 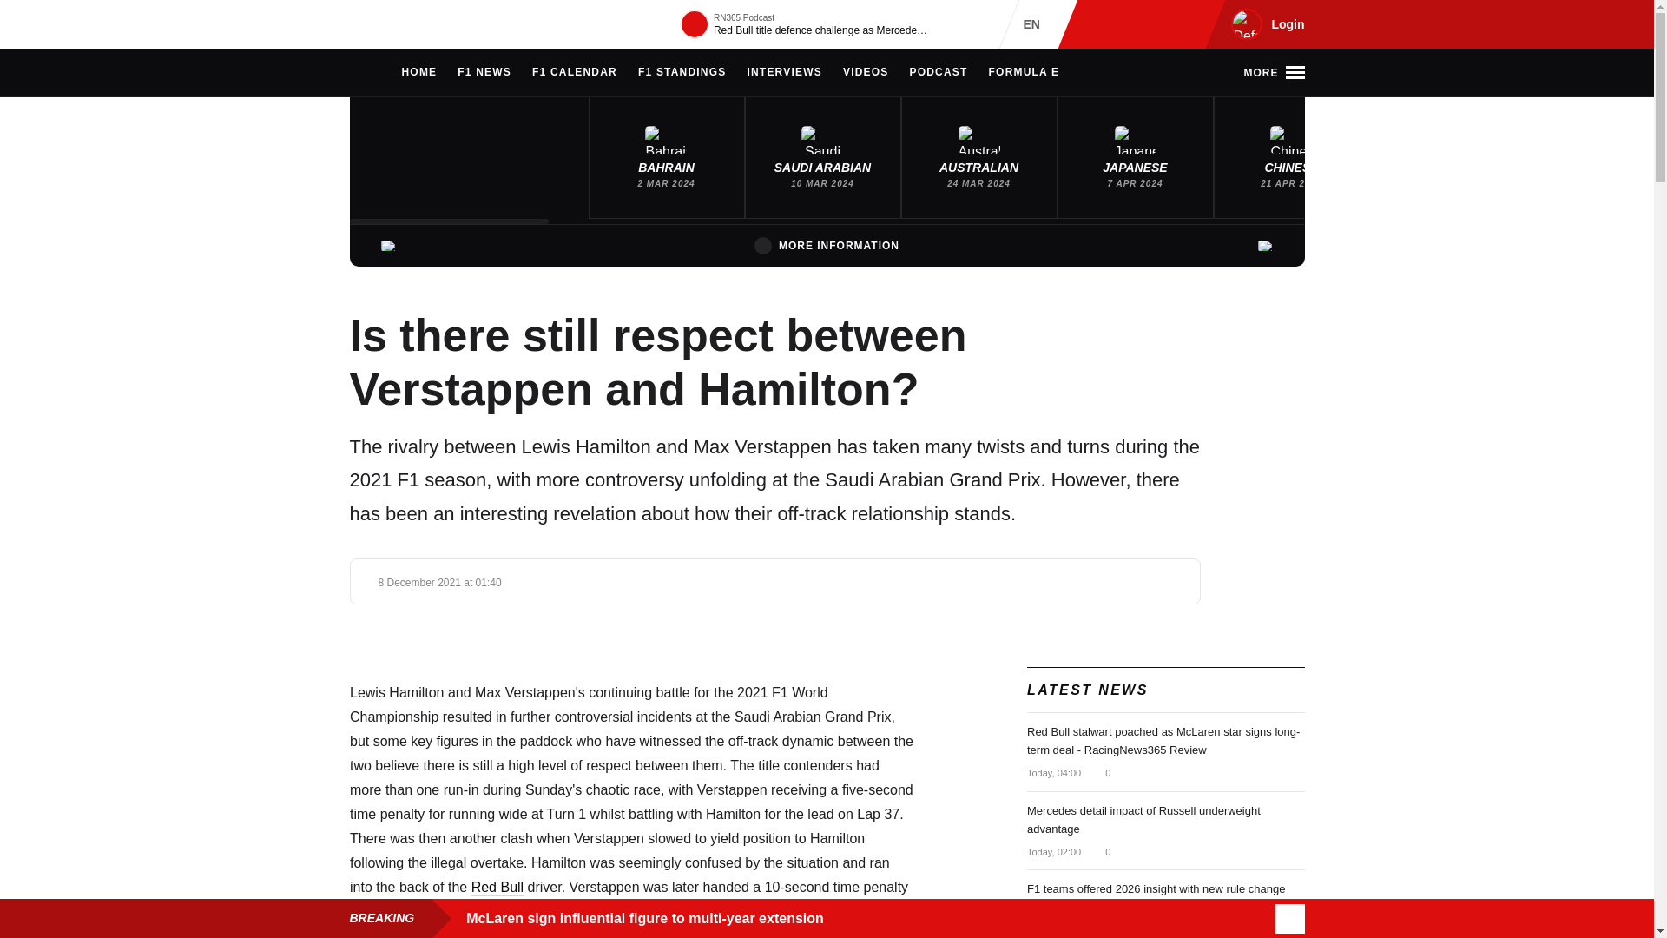 I want to click on RacingNews365 on X, so click(x=1157, y=24).